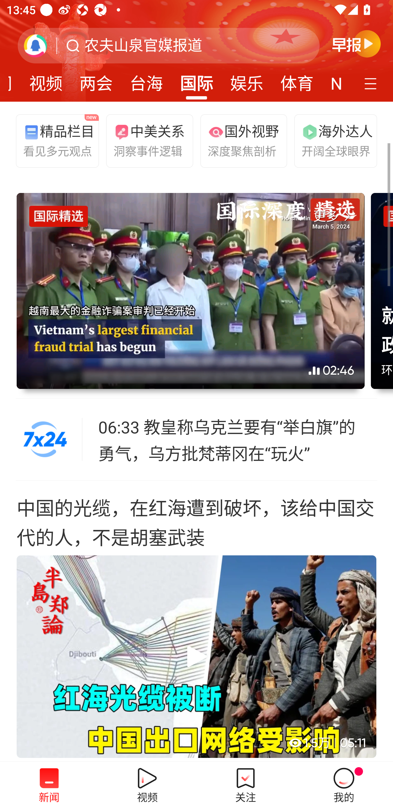 The width and height of the screenshot is (393, 809). I want to click on 06:33 教皇称乌克兰要有“举白旗”的勇气，乌方批梵蒂冈在“玩火”, so click(238, 439).